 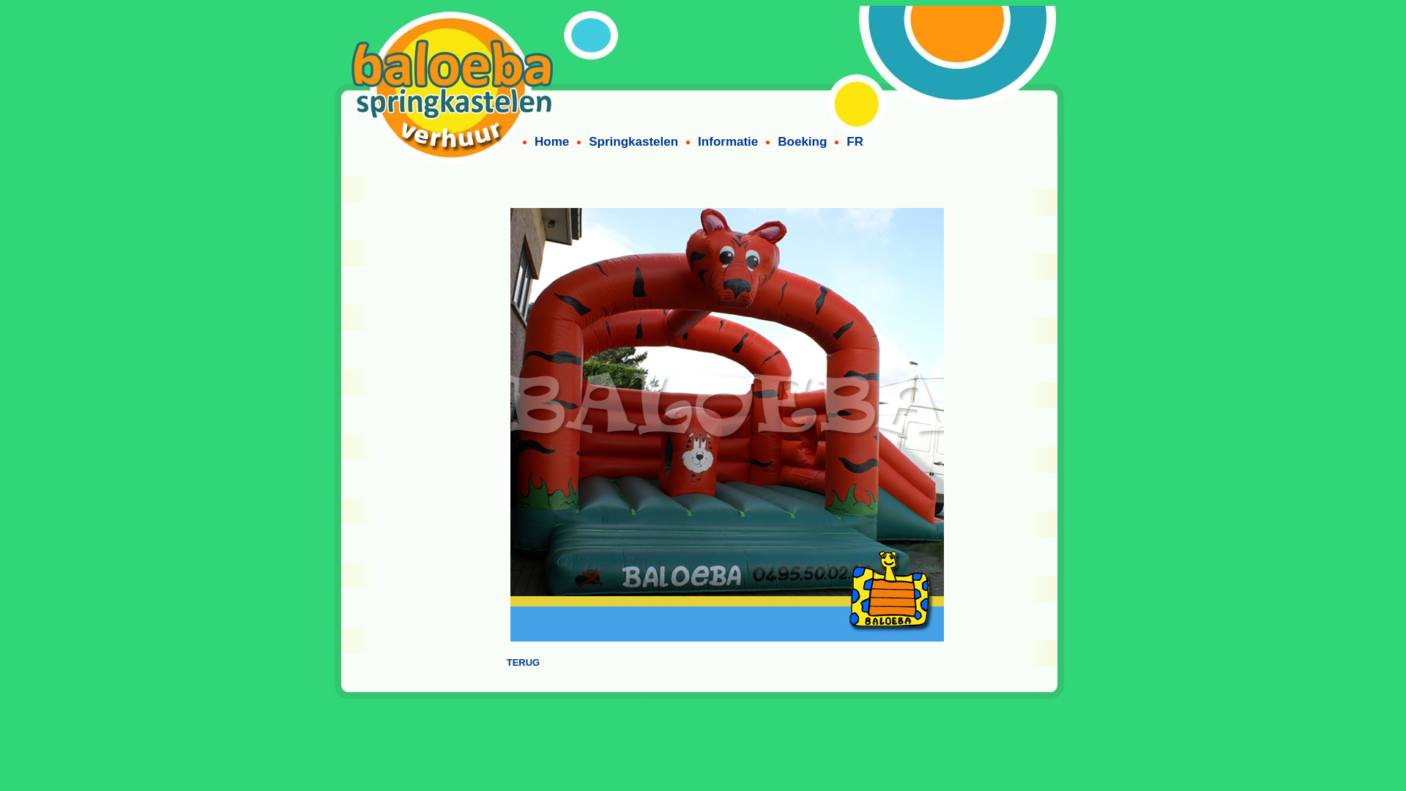 I want to click on FR, so click(x=855, y=142).